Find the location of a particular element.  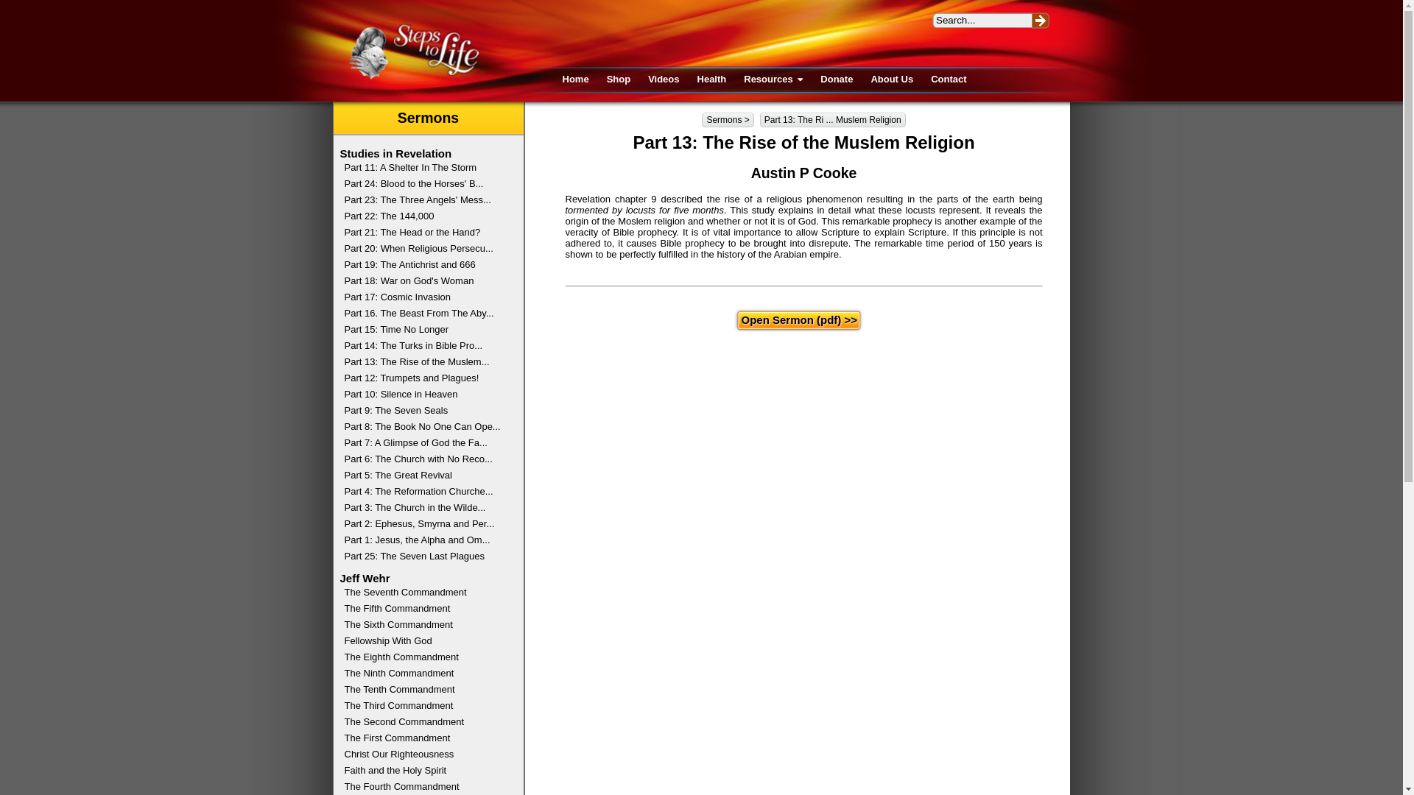

Videos is located at coordinates (664, 79).